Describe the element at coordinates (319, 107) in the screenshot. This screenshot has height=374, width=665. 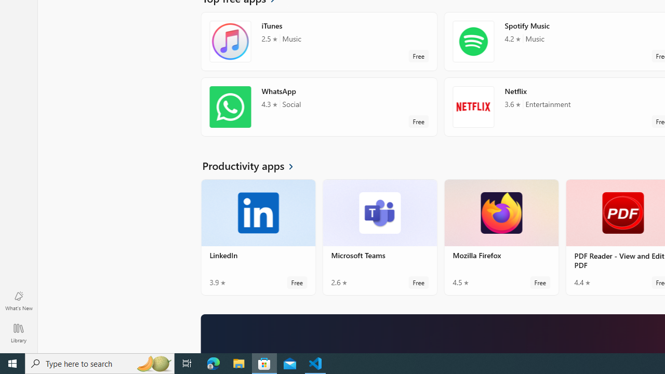
I see `WhatsApp. Average rating of 4.3 out of five stars. Free  ` at that location.